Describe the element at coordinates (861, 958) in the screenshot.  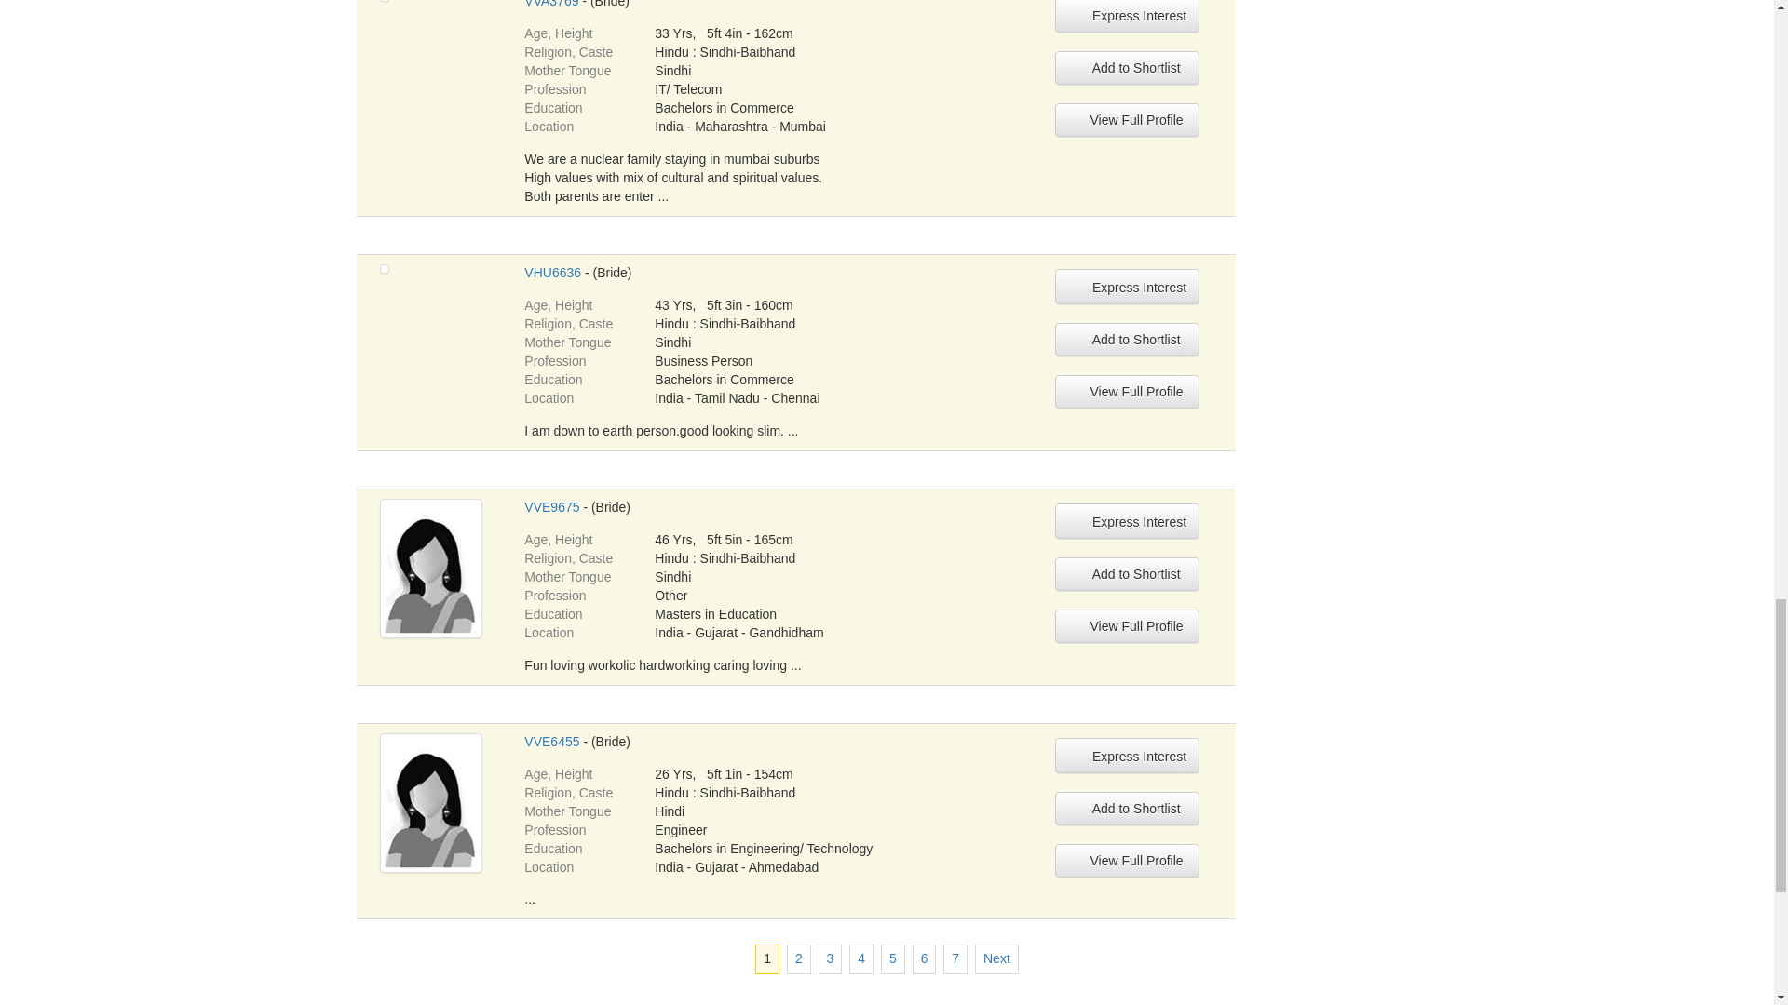
I see `Go to page 4` at that location.